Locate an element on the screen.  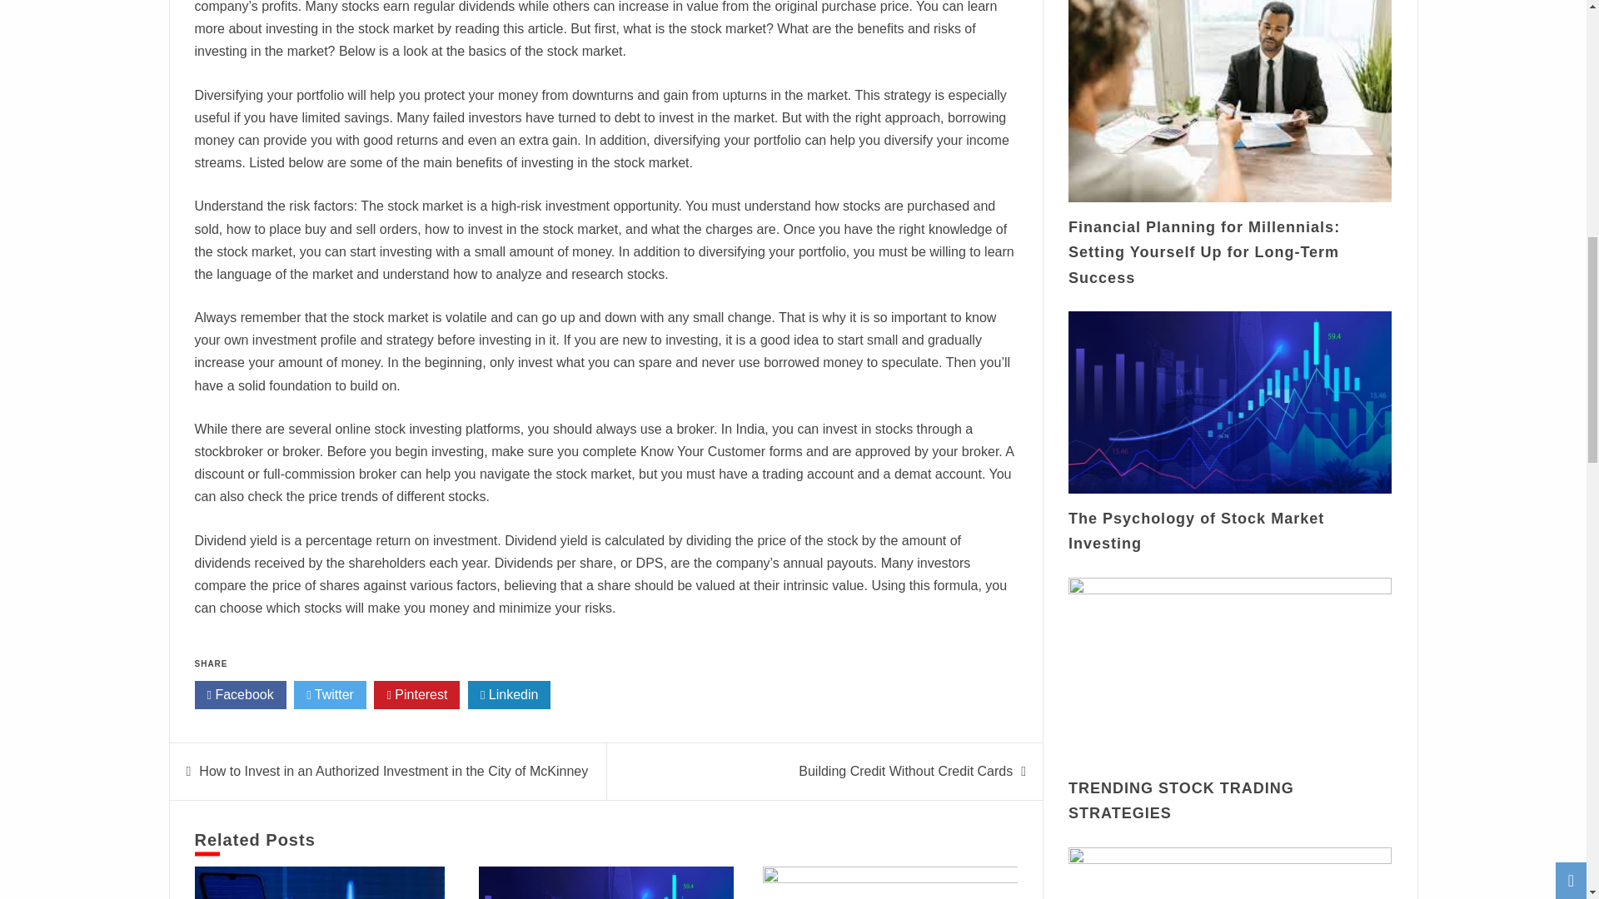
Linkedin is located at coordinates (510, 694).